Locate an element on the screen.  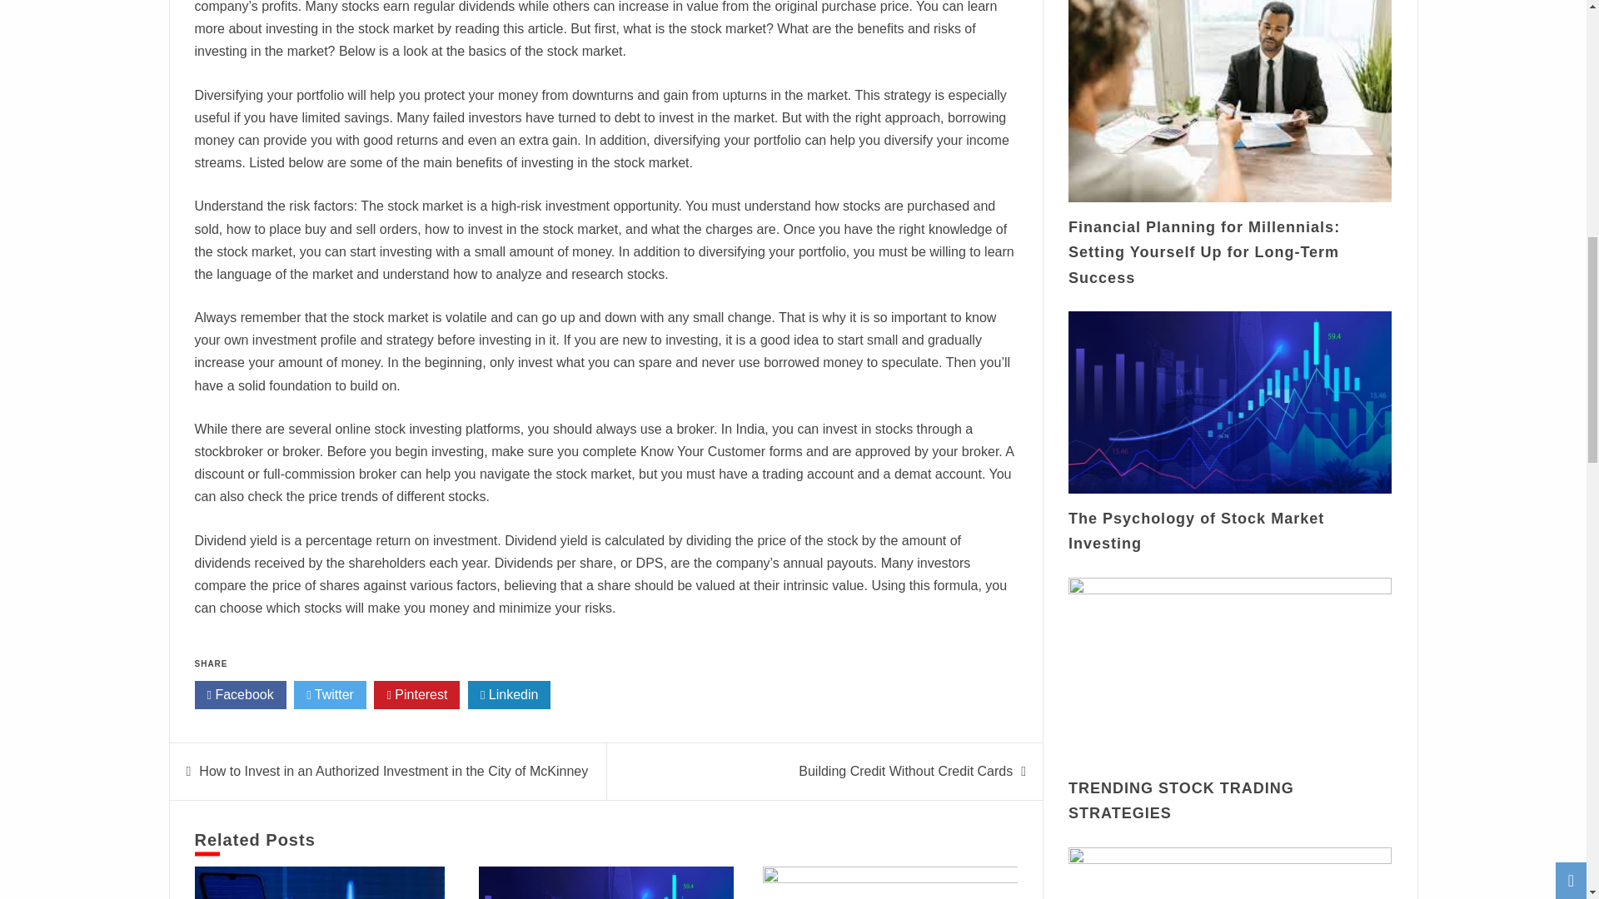
Linkedin is located at coordinates (510, 694).